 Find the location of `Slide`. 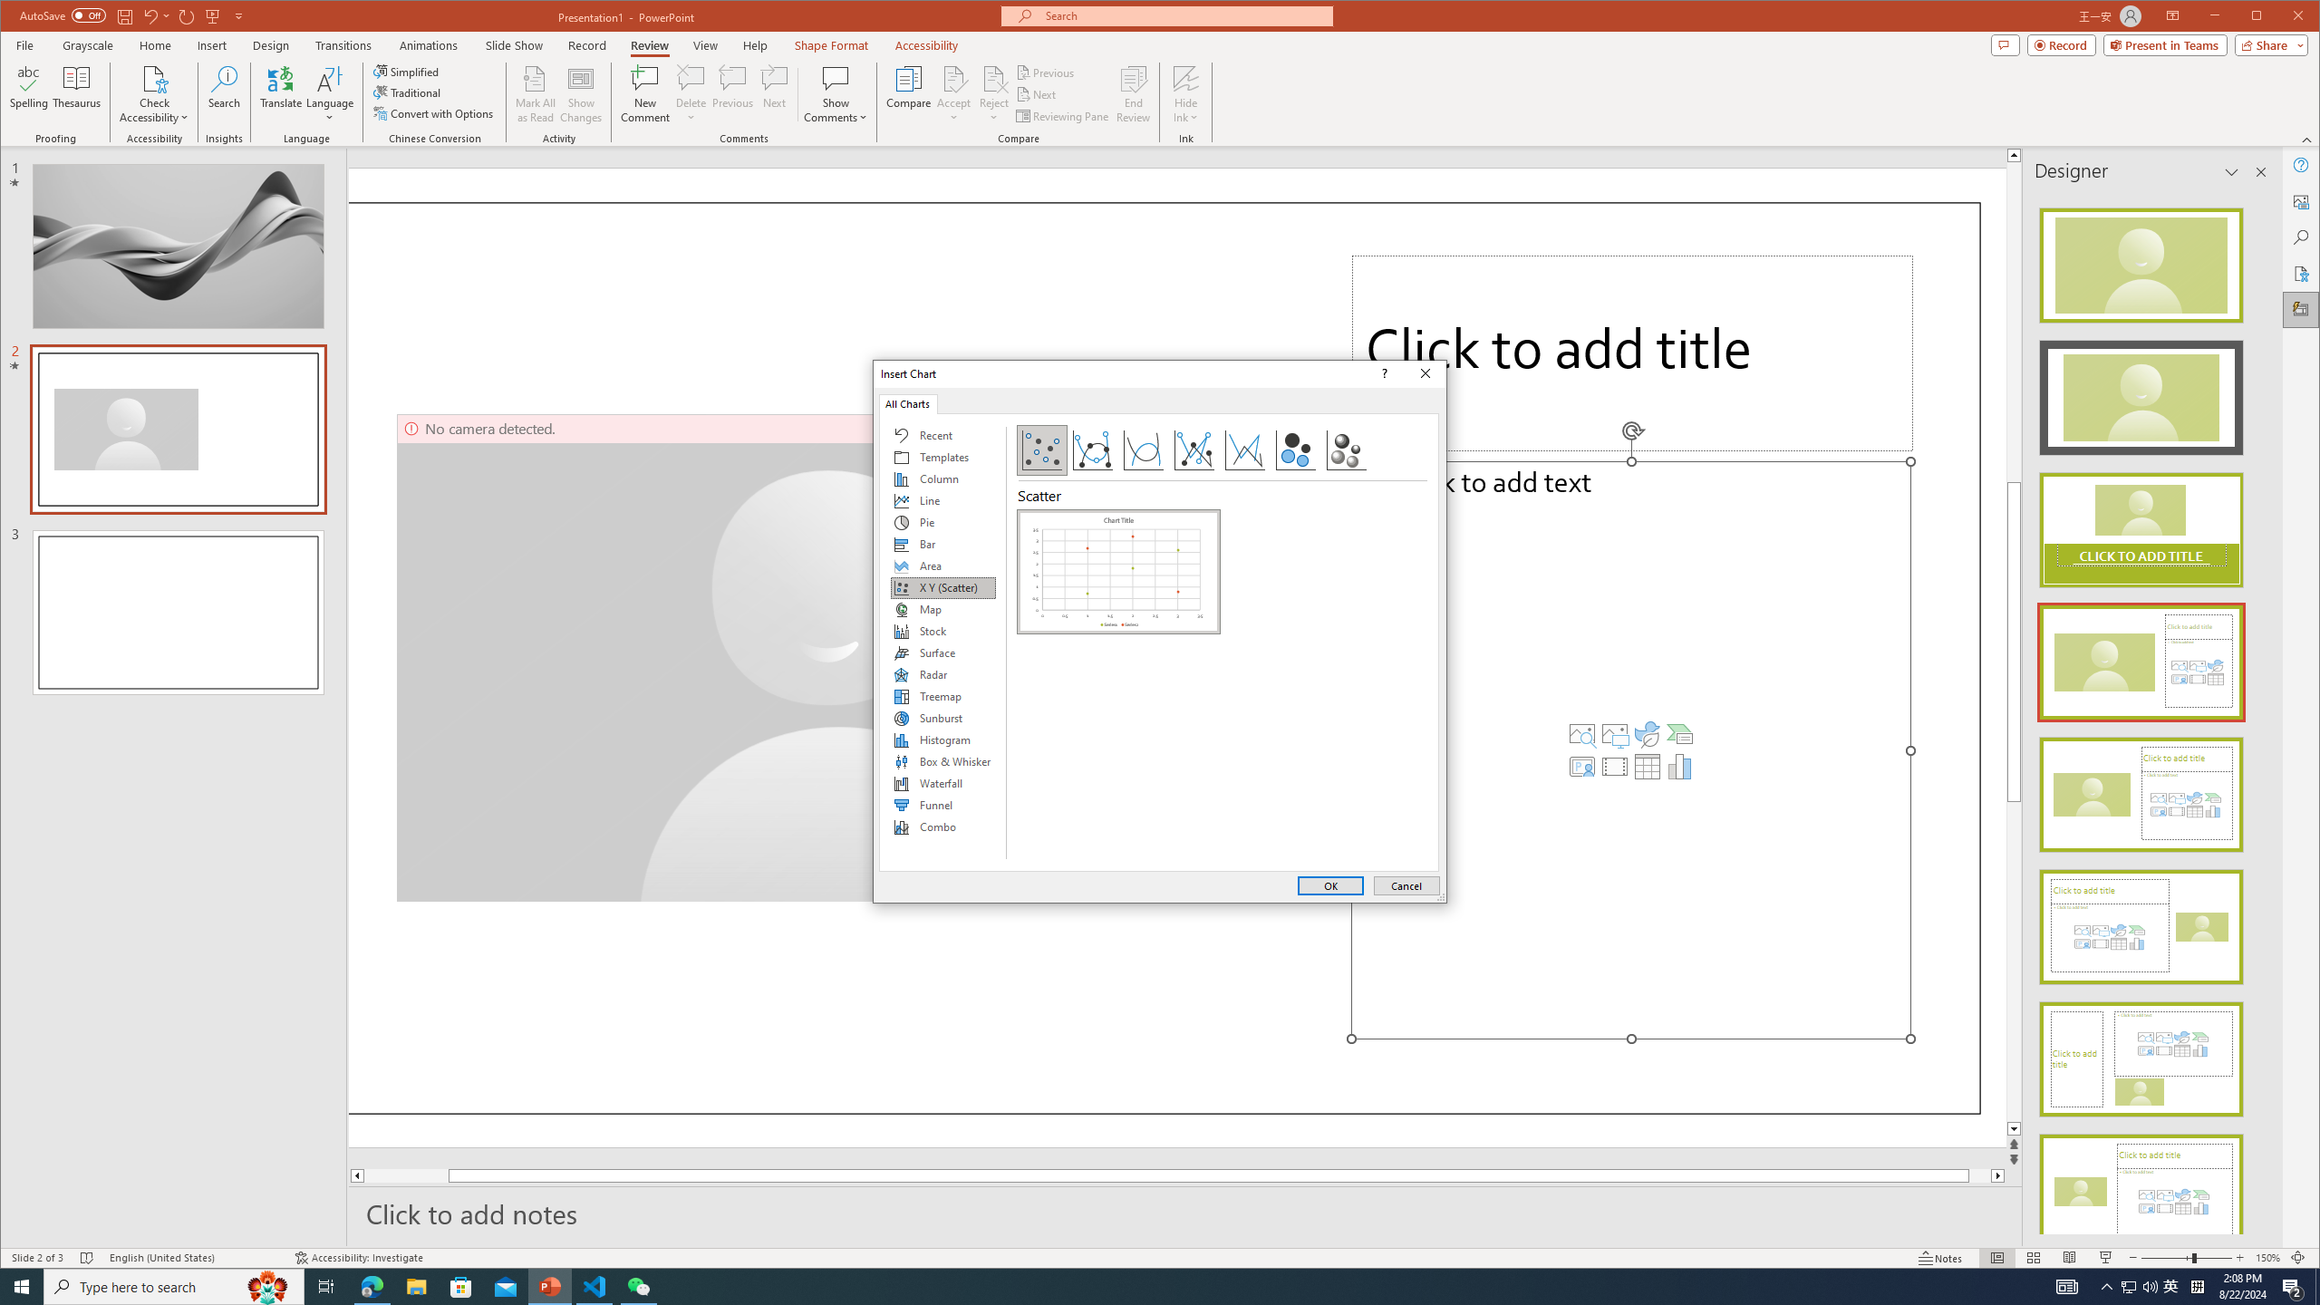

Slide is located at coordinates (908, 94).